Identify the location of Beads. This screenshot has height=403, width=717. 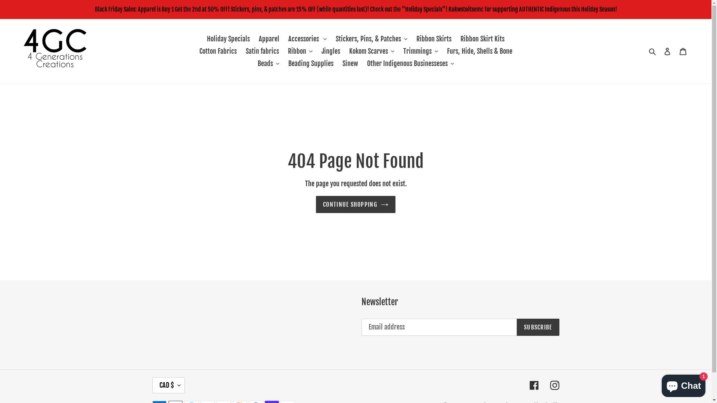
(269, 63).